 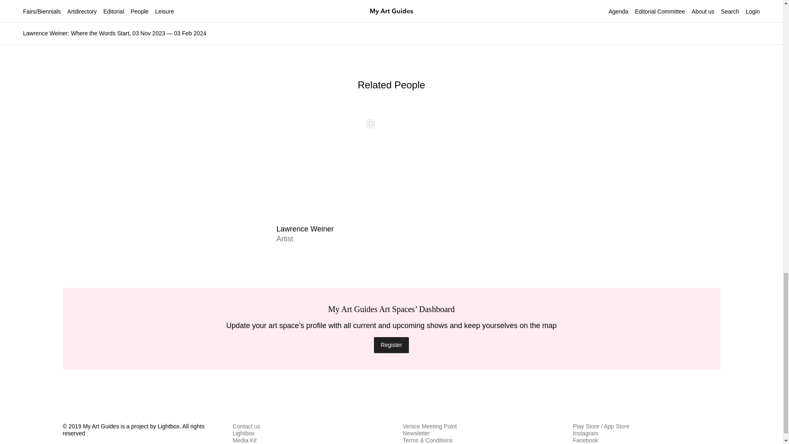 I want to click on Newsletter, so click(x=416, y=433).